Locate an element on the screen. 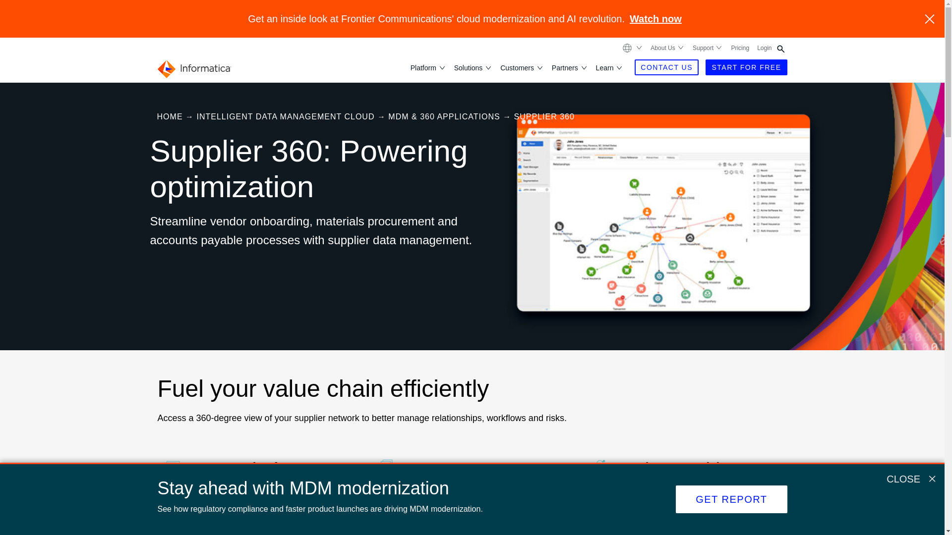 The height and width of the screenshot is (535, 952). Watch now is located at coordinates (655, 19).